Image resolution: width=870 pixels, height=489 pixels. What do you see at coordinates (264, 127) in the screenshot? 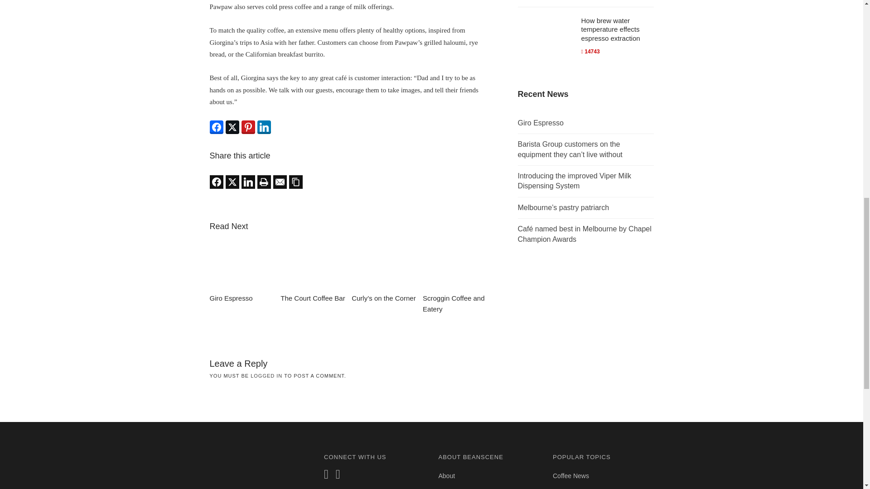
I see `Share on LinkedIn` at bounding box center [264, 127].